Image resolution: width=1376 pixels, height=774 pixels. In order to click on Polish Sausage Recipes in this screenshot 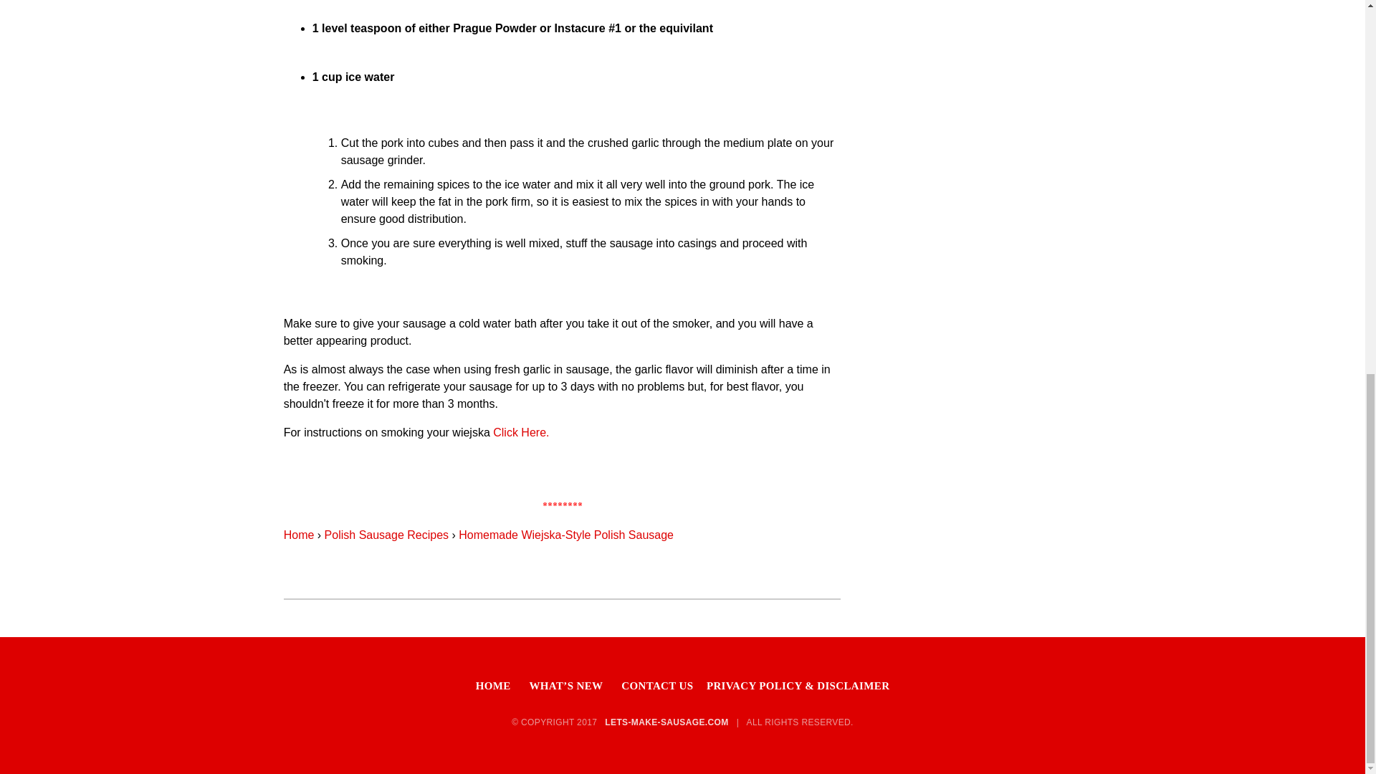, I will do `click(388, 535)`.